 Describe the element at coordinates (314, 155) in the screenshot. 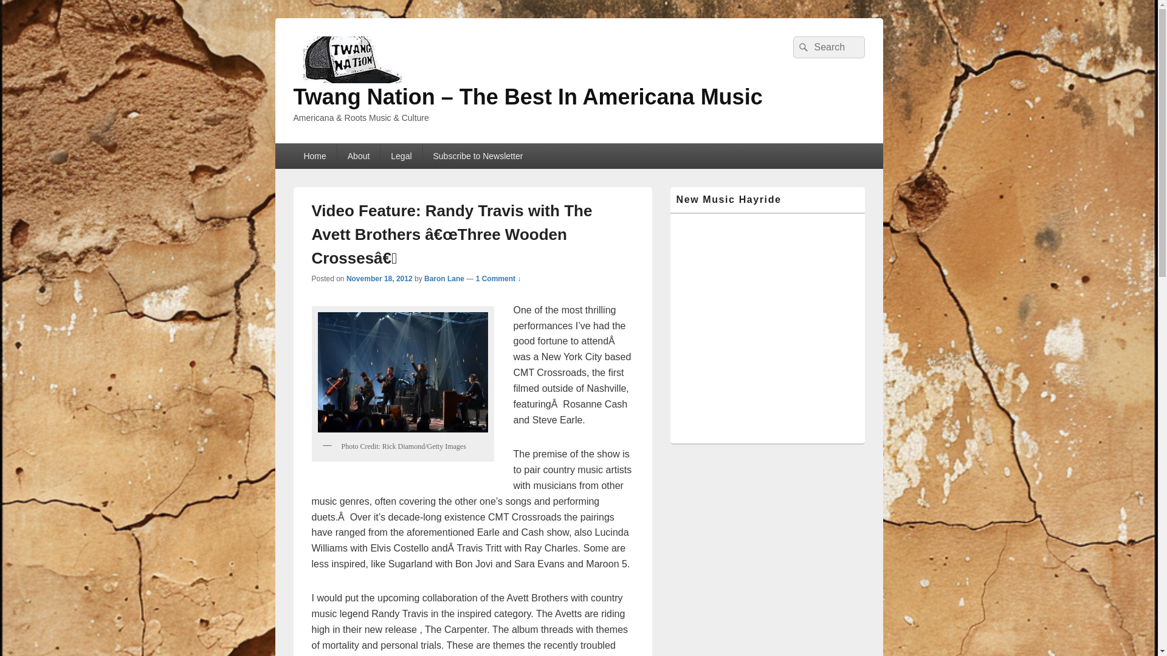

I see `Home` at that location.